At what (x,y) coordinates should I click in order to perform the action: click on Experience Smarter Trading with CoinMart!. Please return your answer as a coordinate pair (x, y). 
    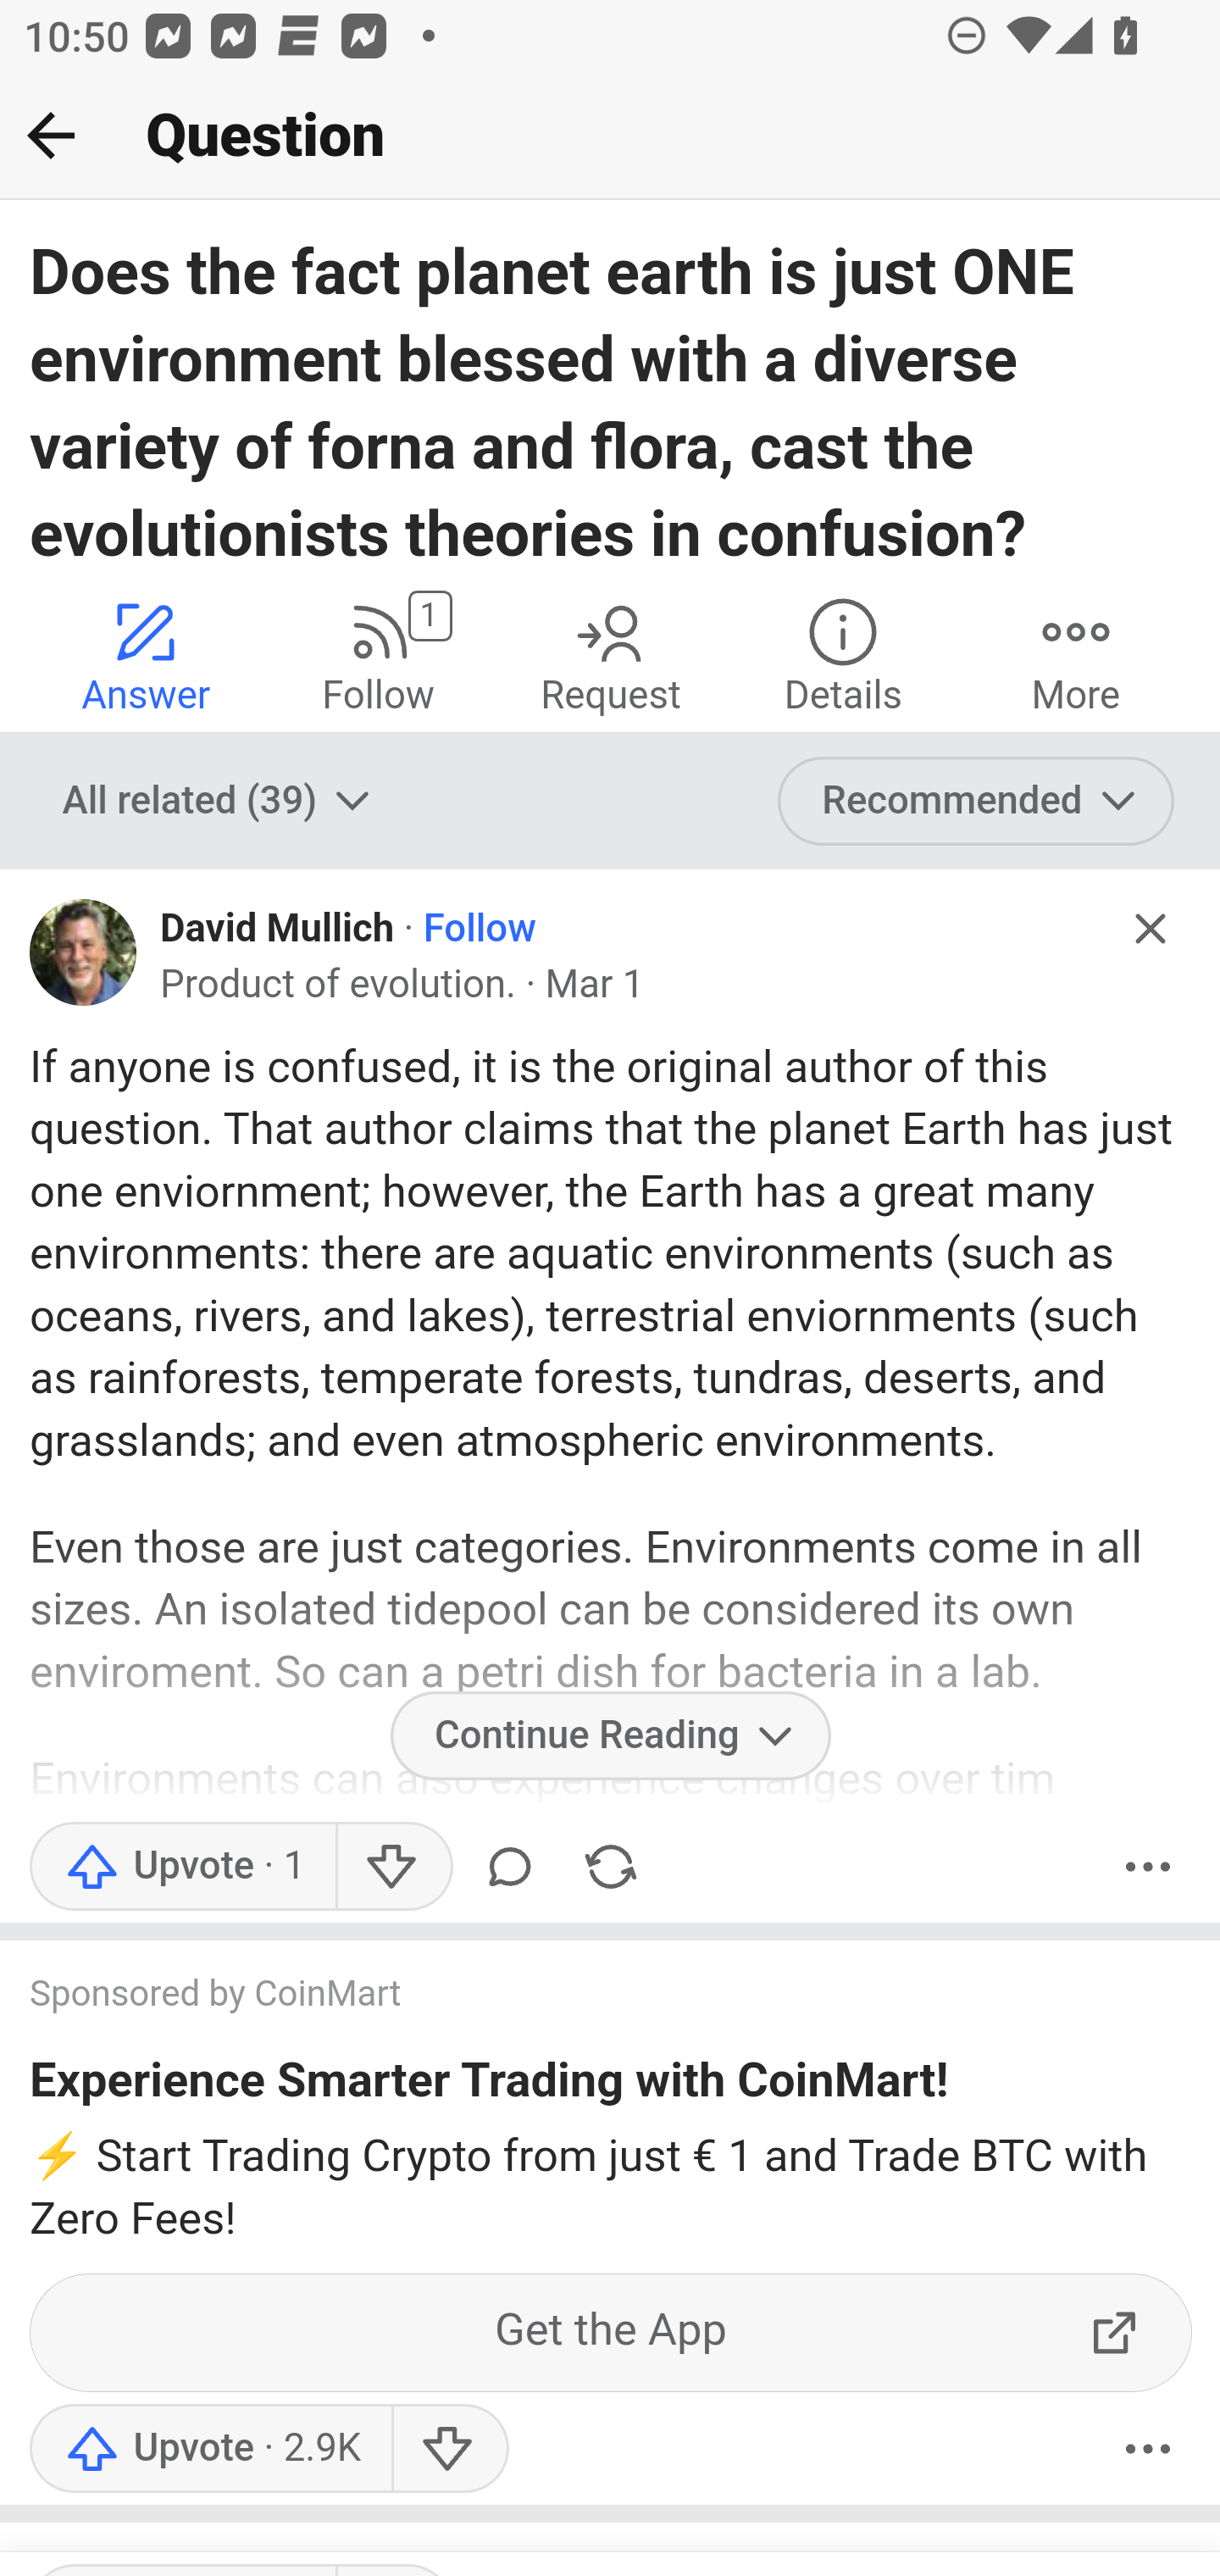
    Looking at the image, I should click on (489, 2086).